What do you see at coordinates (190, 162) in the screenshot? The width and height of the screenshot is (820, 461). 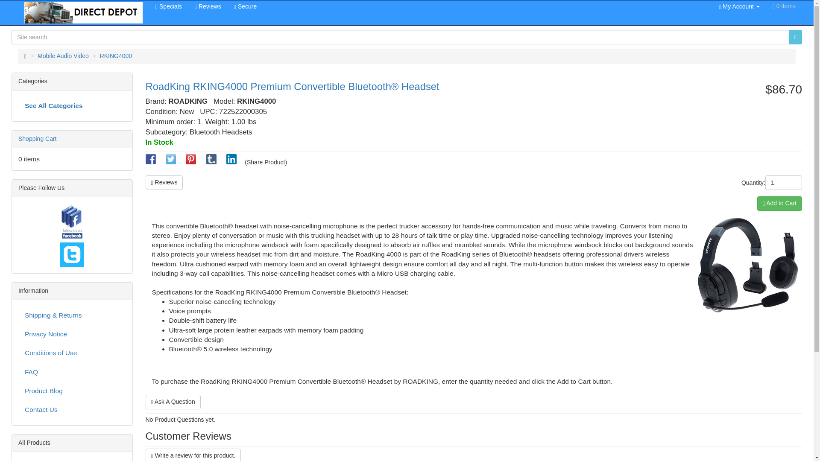 I see `Pin it with Pinterest` at bounding box center [190, 162].